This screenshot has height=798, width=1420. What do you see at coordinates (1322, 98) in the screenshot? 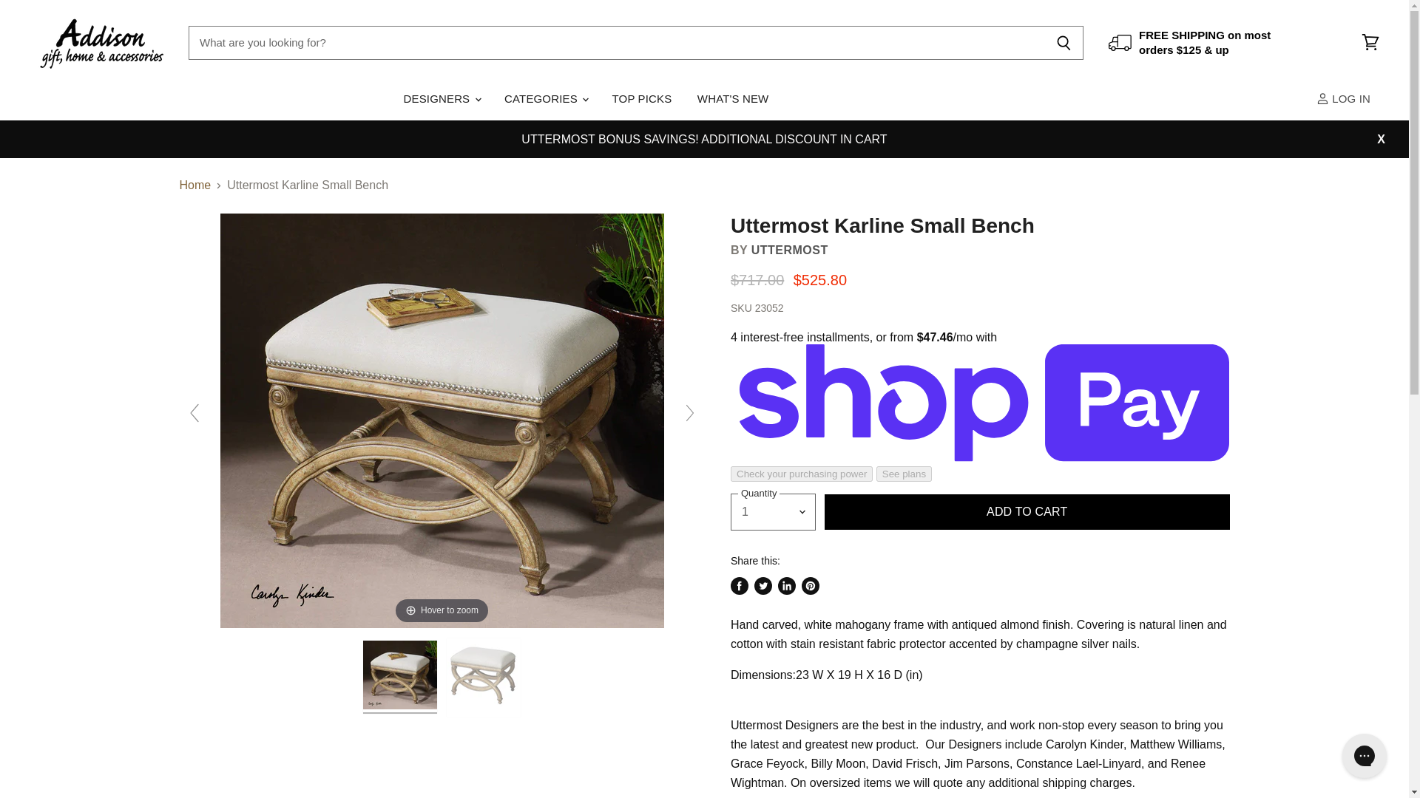
I see `ACCOUNT ICON` at bounding box center [1322, 98].